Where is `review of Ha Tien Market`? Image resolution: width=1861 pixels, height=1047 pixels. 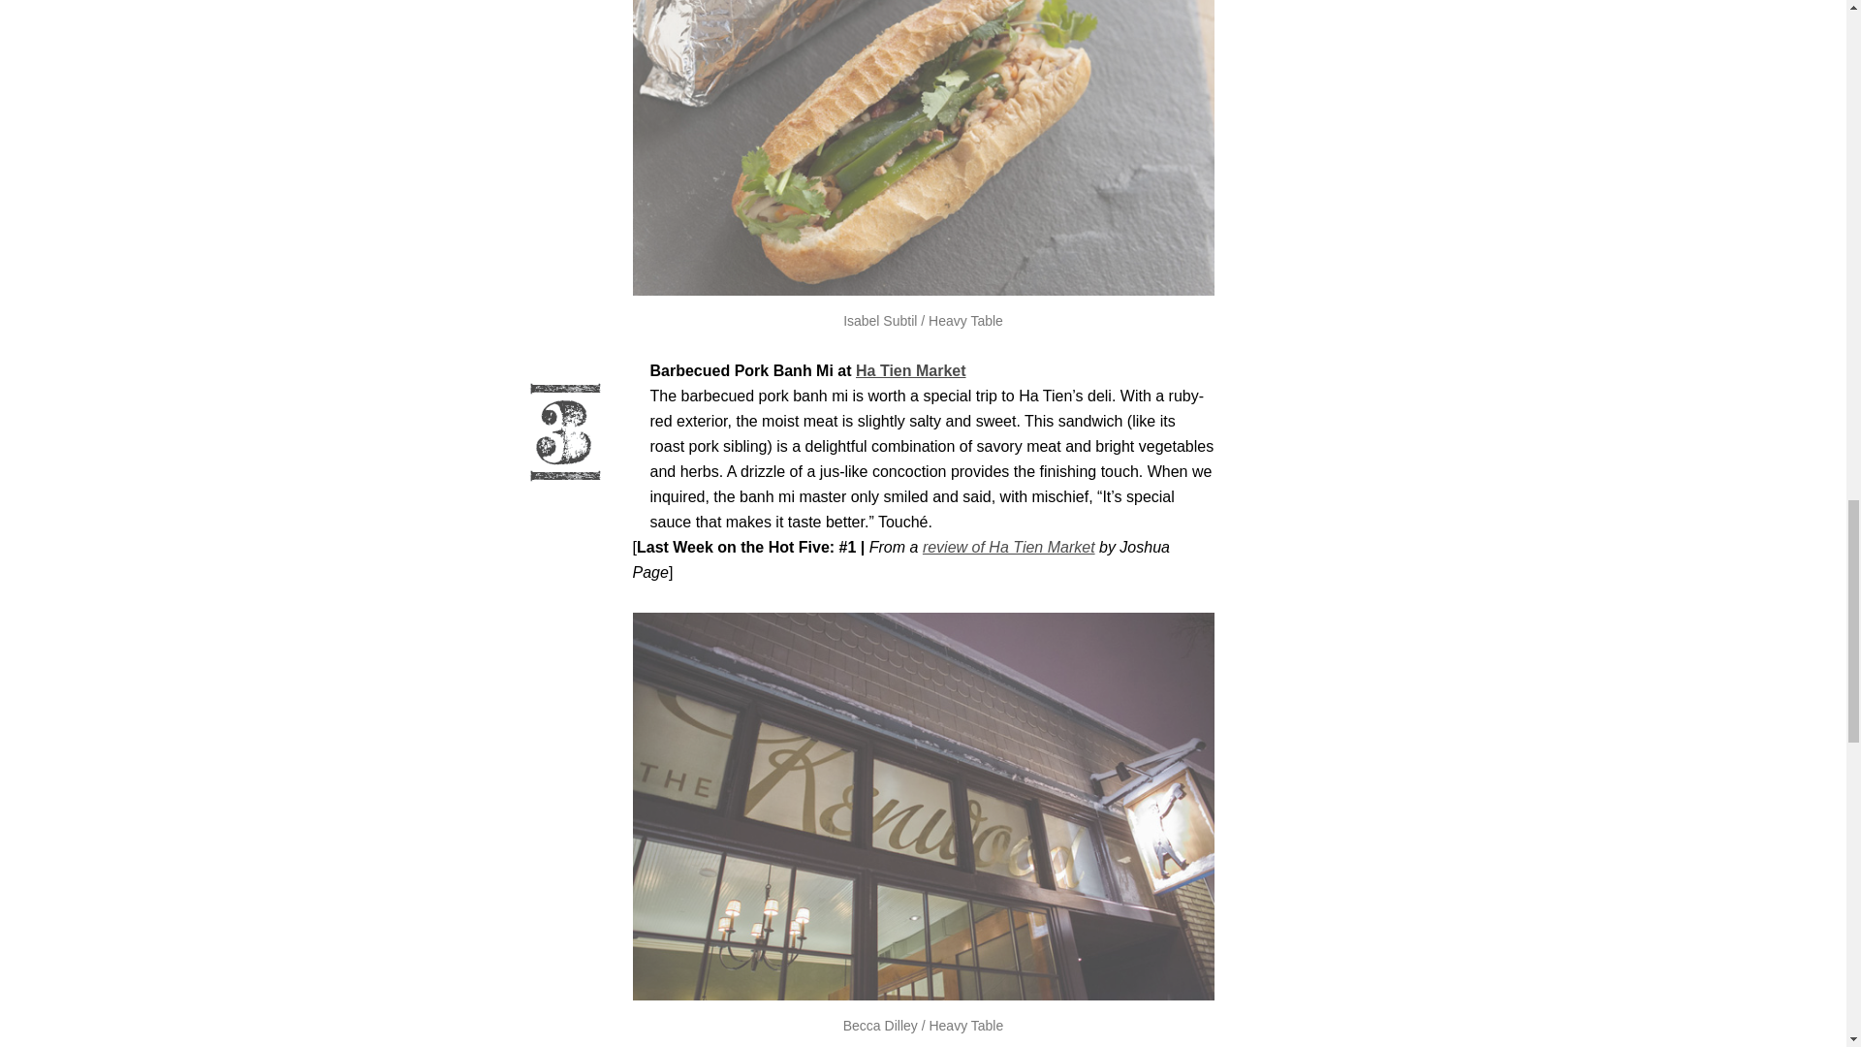 review of Ha Tien Market is located at coordinates (1009, 547).